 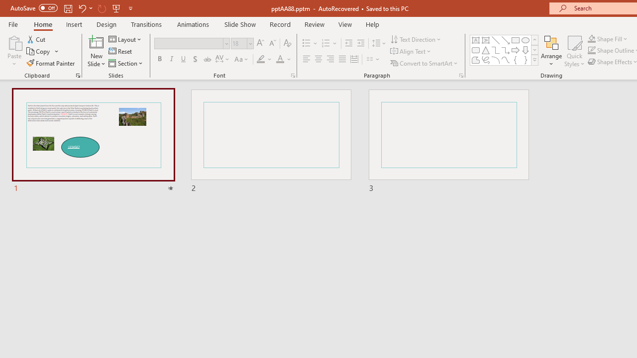 I want to click on Line Arrow, so click(x=506, y=40).